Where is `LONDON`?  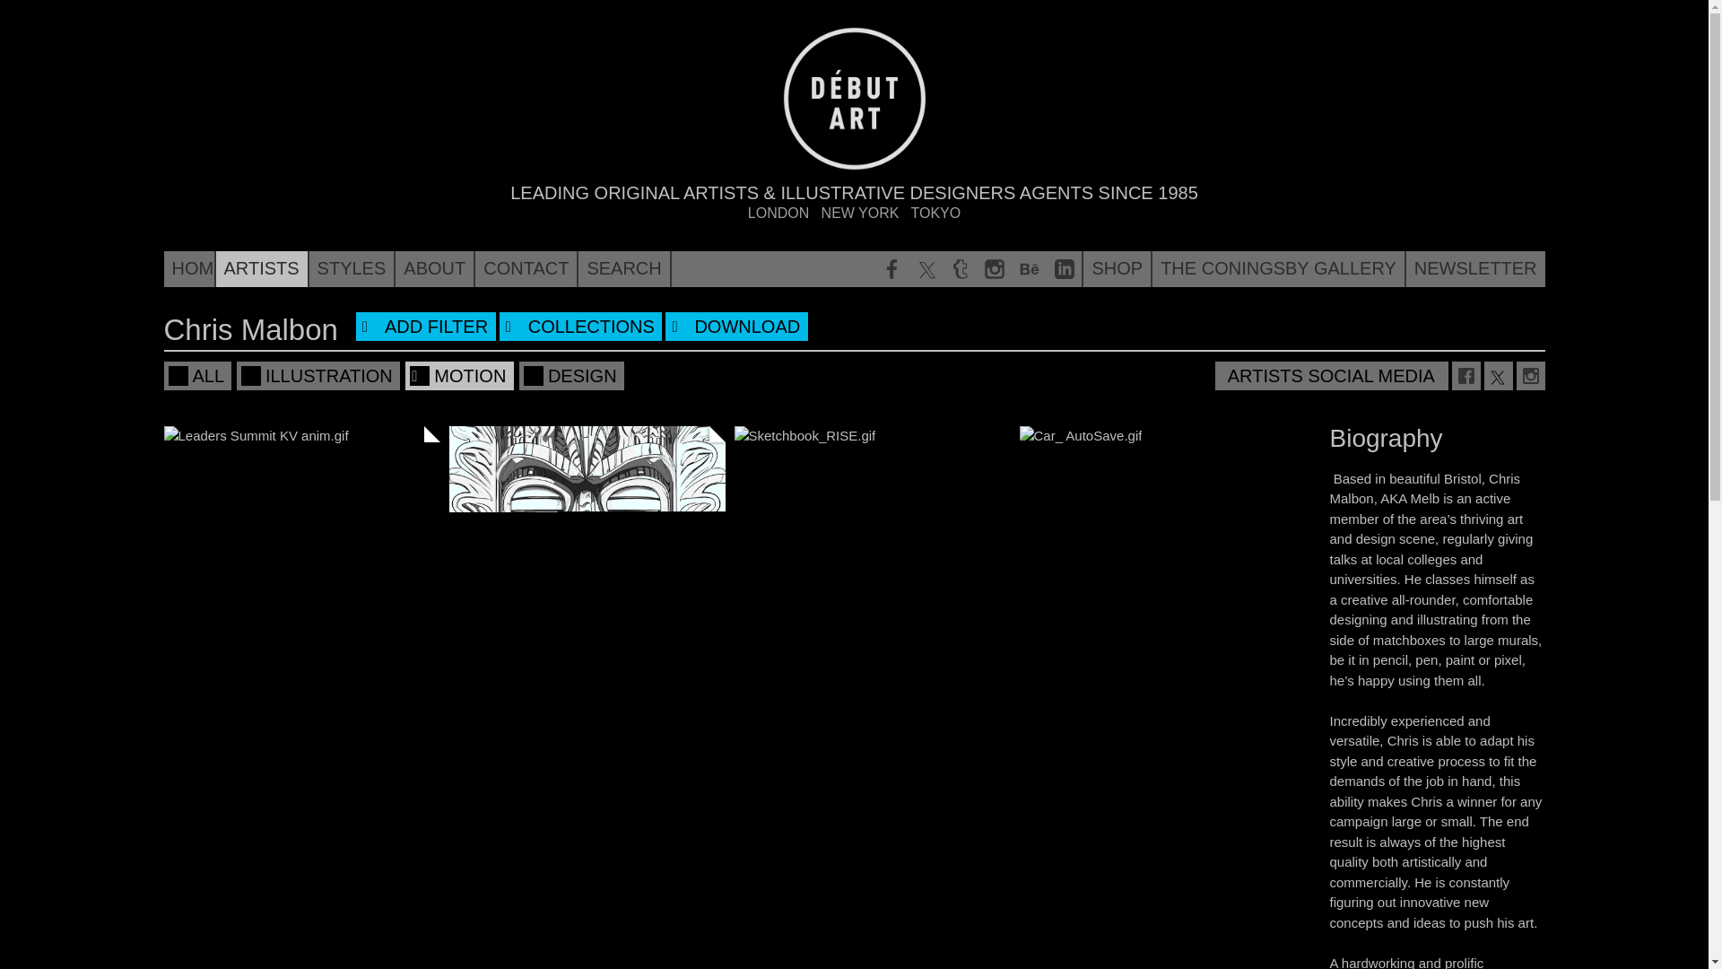 LONDON is located at coordinates (778, 213).